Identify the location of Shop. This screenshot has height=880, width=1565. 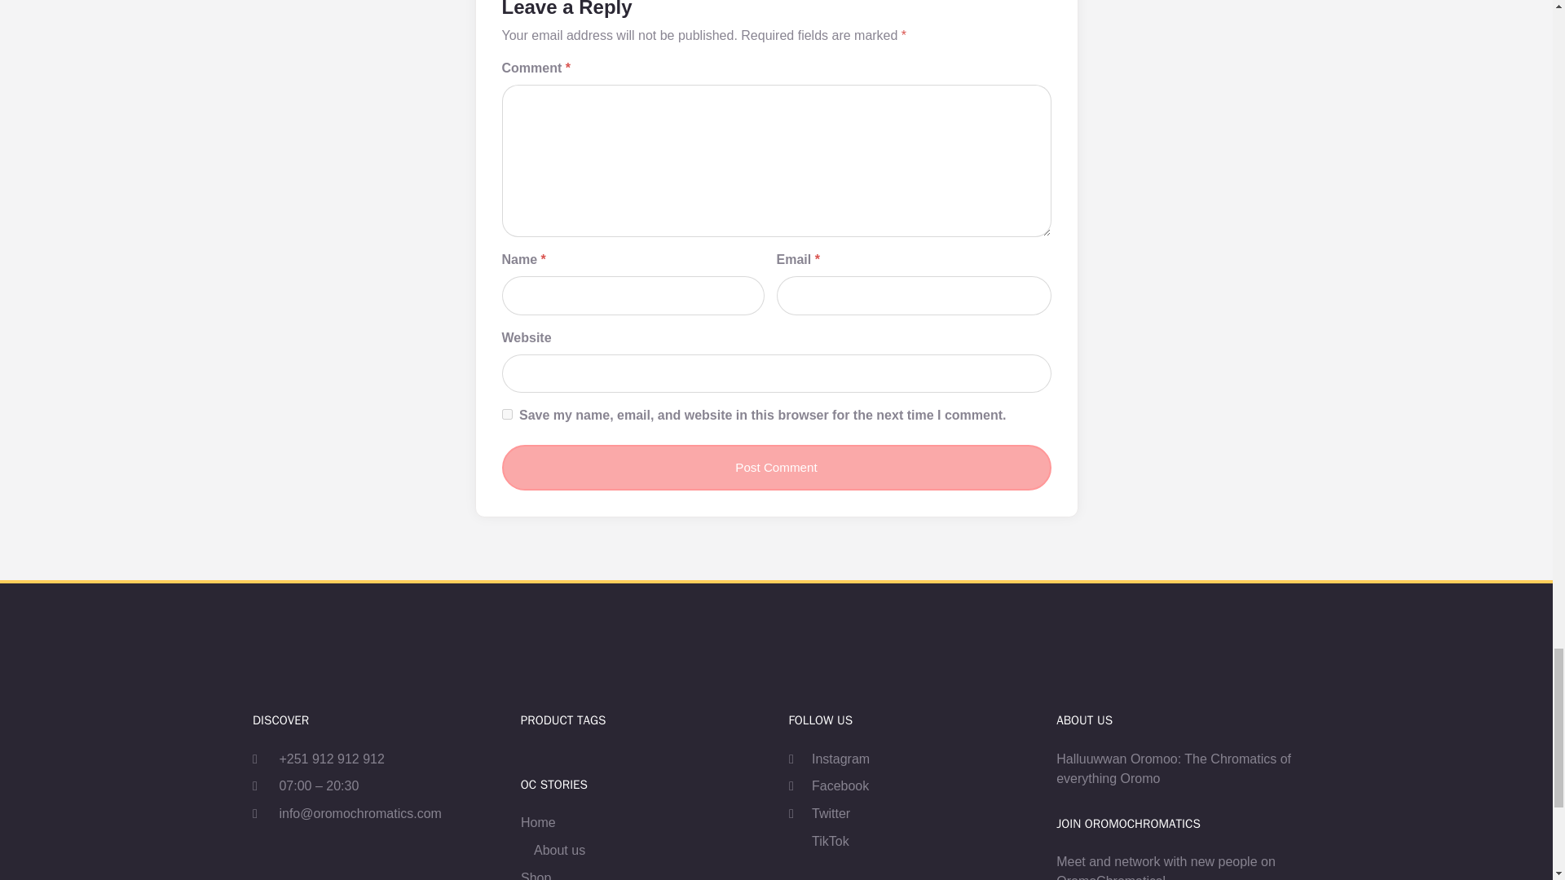
(536, 873).